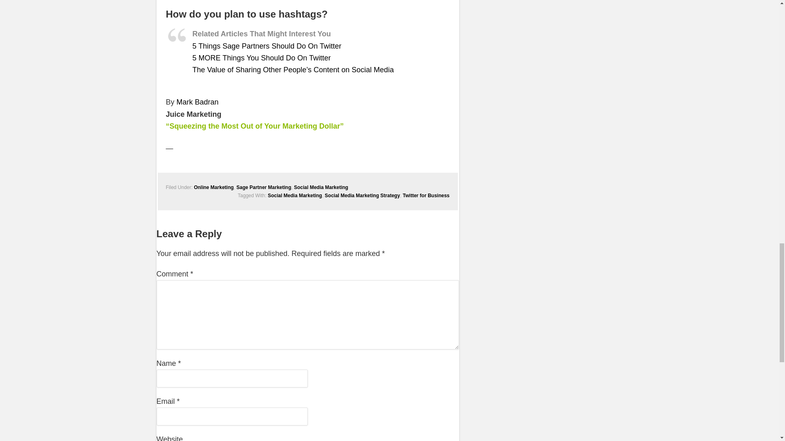 Image resolution: width=785 pixels, height=441 pixels. Describe the element at coordinates (321, 187) in the screenshot. I see `Social Media Marketing` at that location.